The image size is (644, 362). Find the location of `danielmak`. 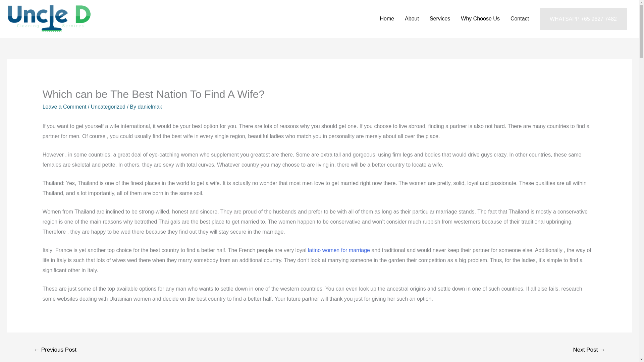

danielmak is located at coordinates (150, 107).